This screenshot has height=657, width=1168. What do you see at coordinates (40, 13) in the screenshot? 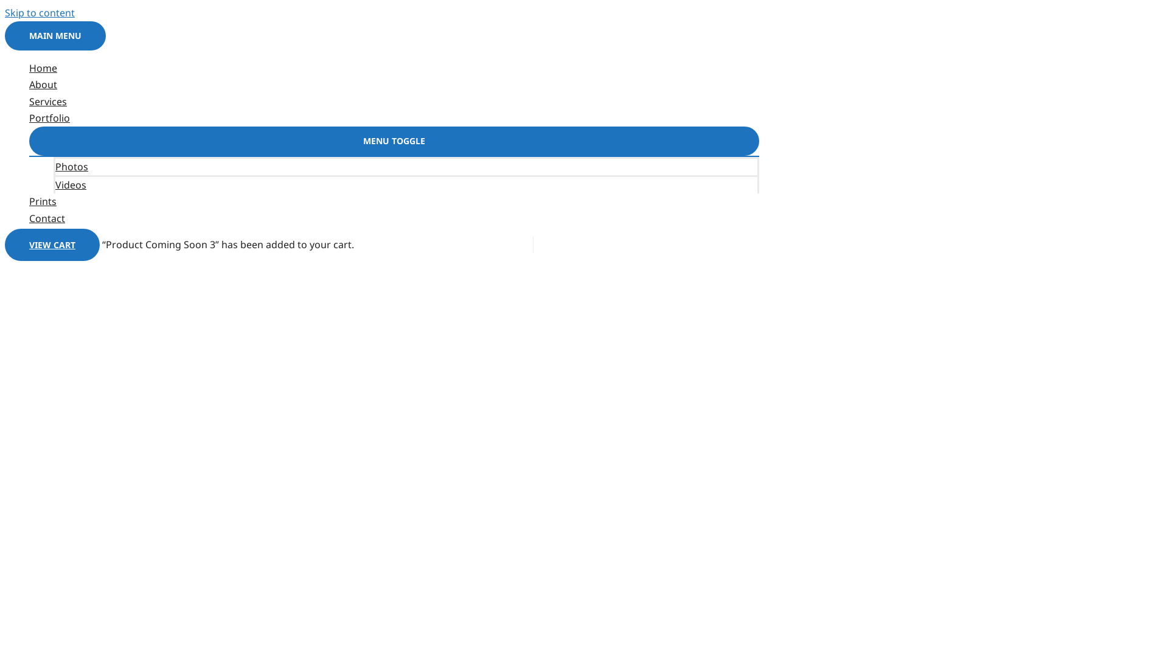
I see `Skip to content` at bounding box center [40, 13].